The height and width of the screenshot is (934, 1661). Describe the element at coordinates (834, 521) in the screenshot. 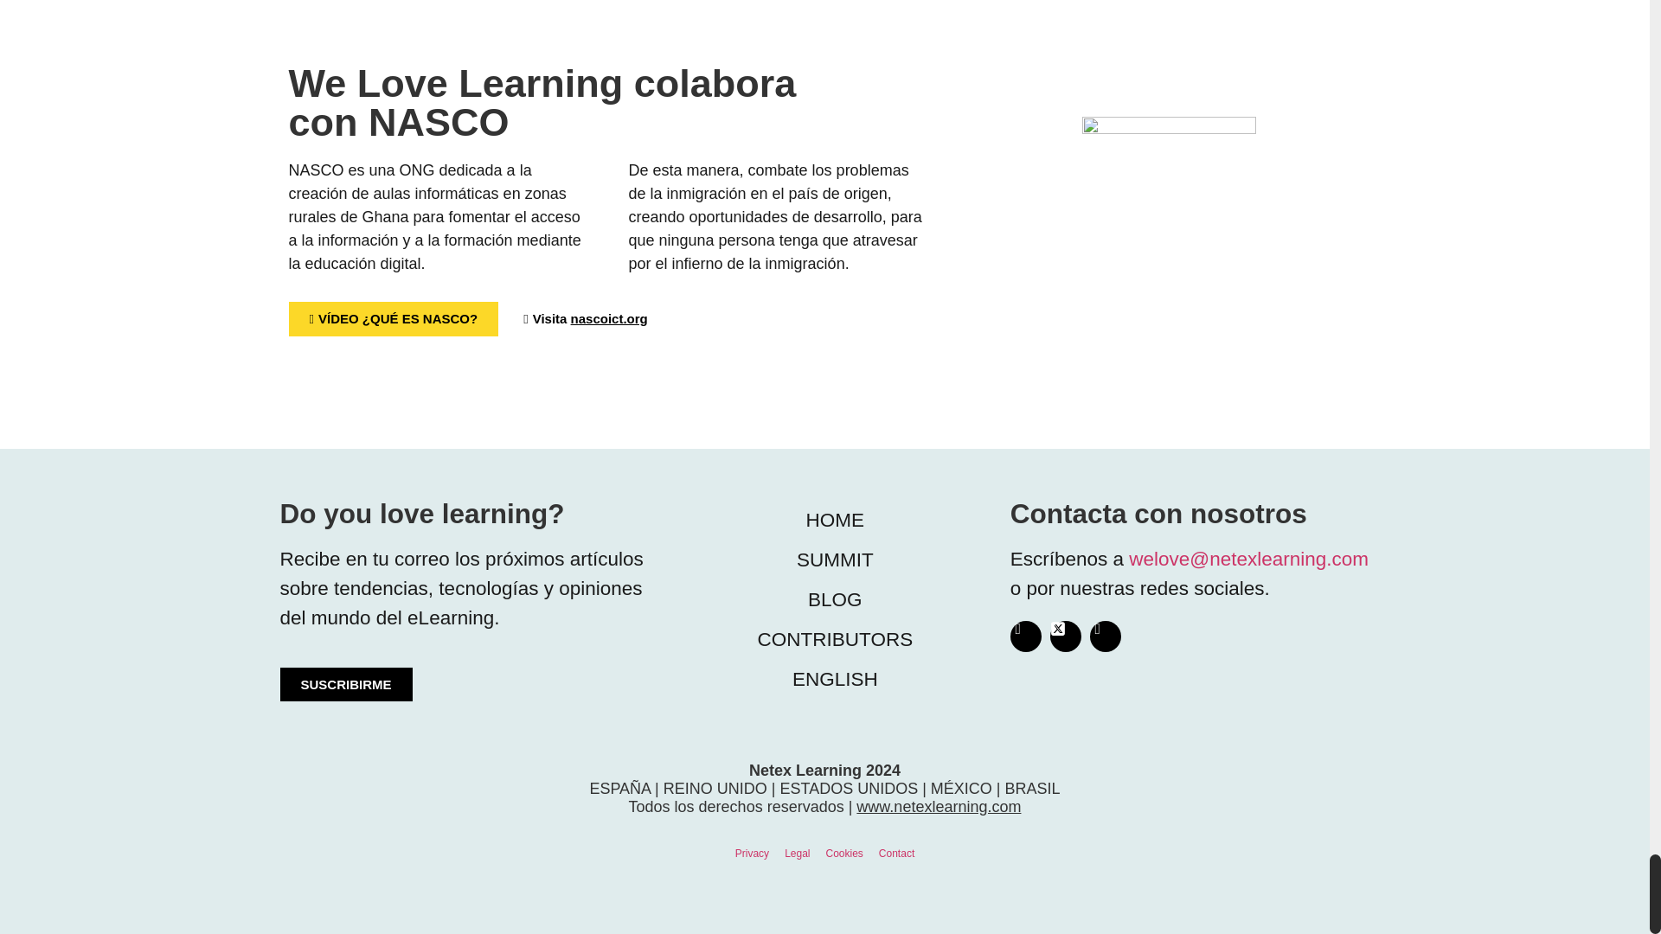

I see `HOME` at that location.